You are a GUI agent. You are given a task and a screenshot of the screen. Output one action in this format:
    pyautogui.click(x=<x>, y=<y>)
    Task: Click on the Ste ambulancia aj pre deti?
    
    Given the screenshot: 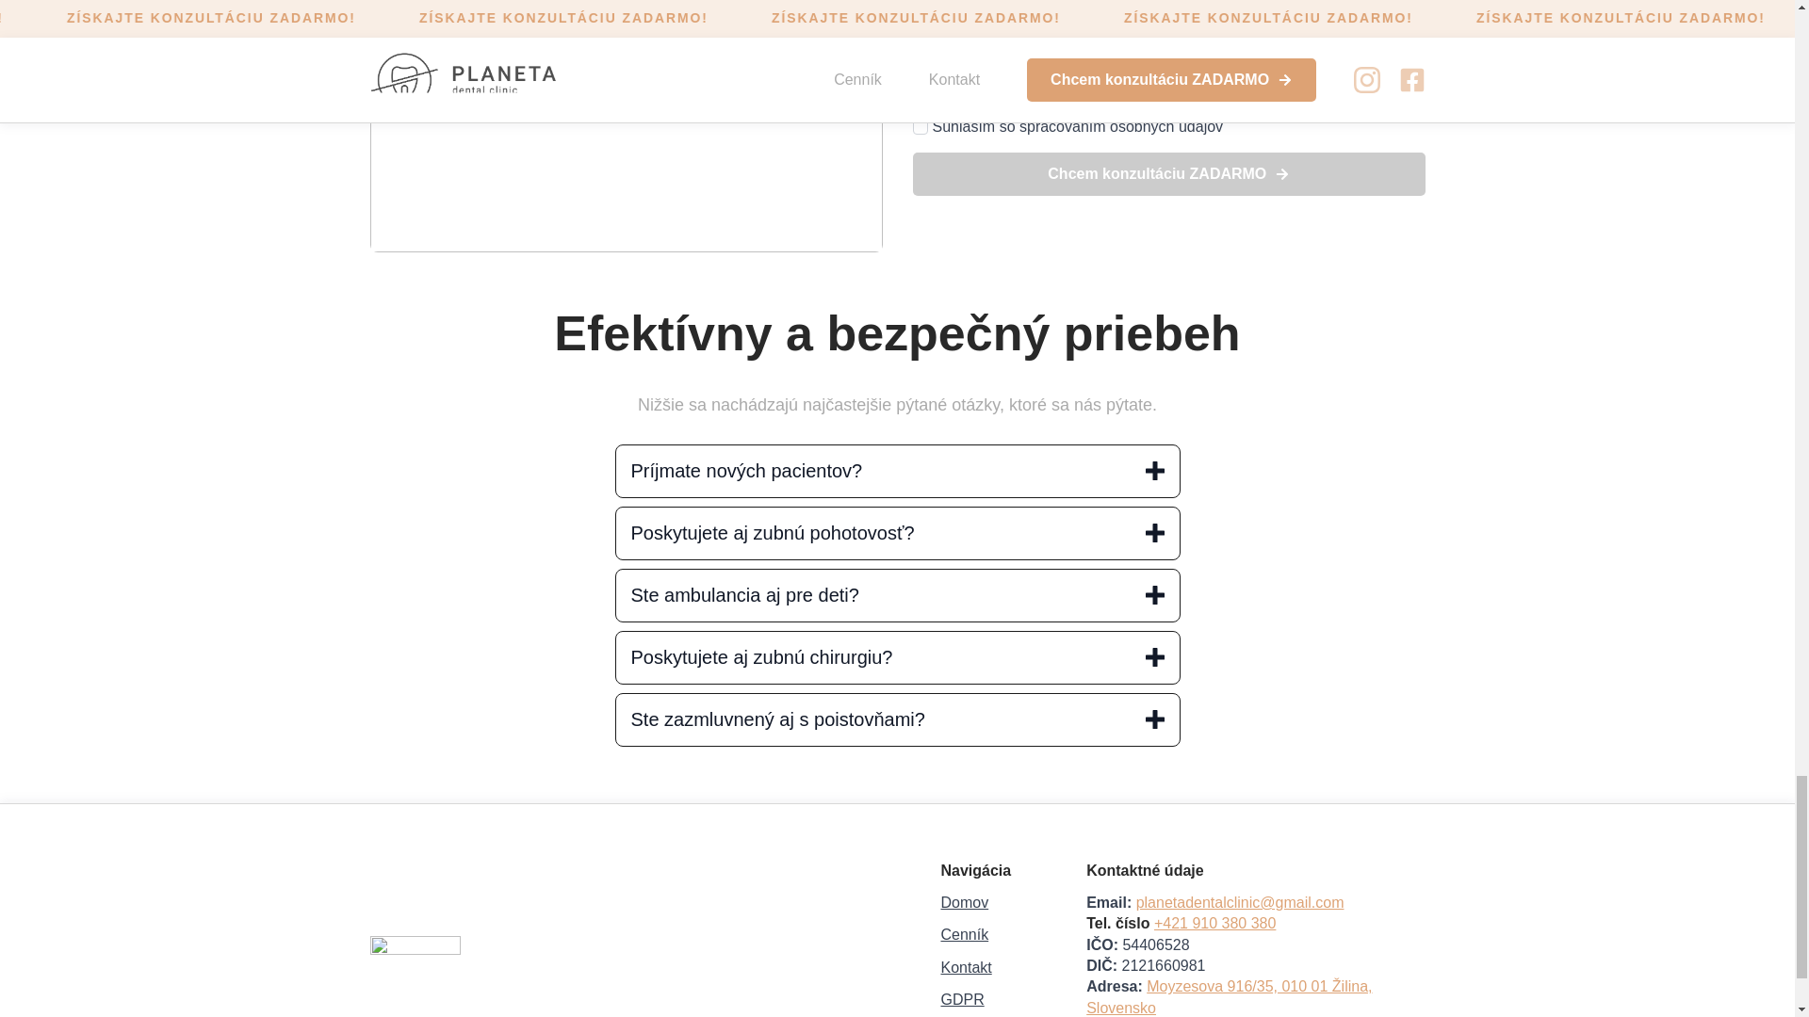 What is the action you would take?
    pyautogui.click(x=897, y=595)
    